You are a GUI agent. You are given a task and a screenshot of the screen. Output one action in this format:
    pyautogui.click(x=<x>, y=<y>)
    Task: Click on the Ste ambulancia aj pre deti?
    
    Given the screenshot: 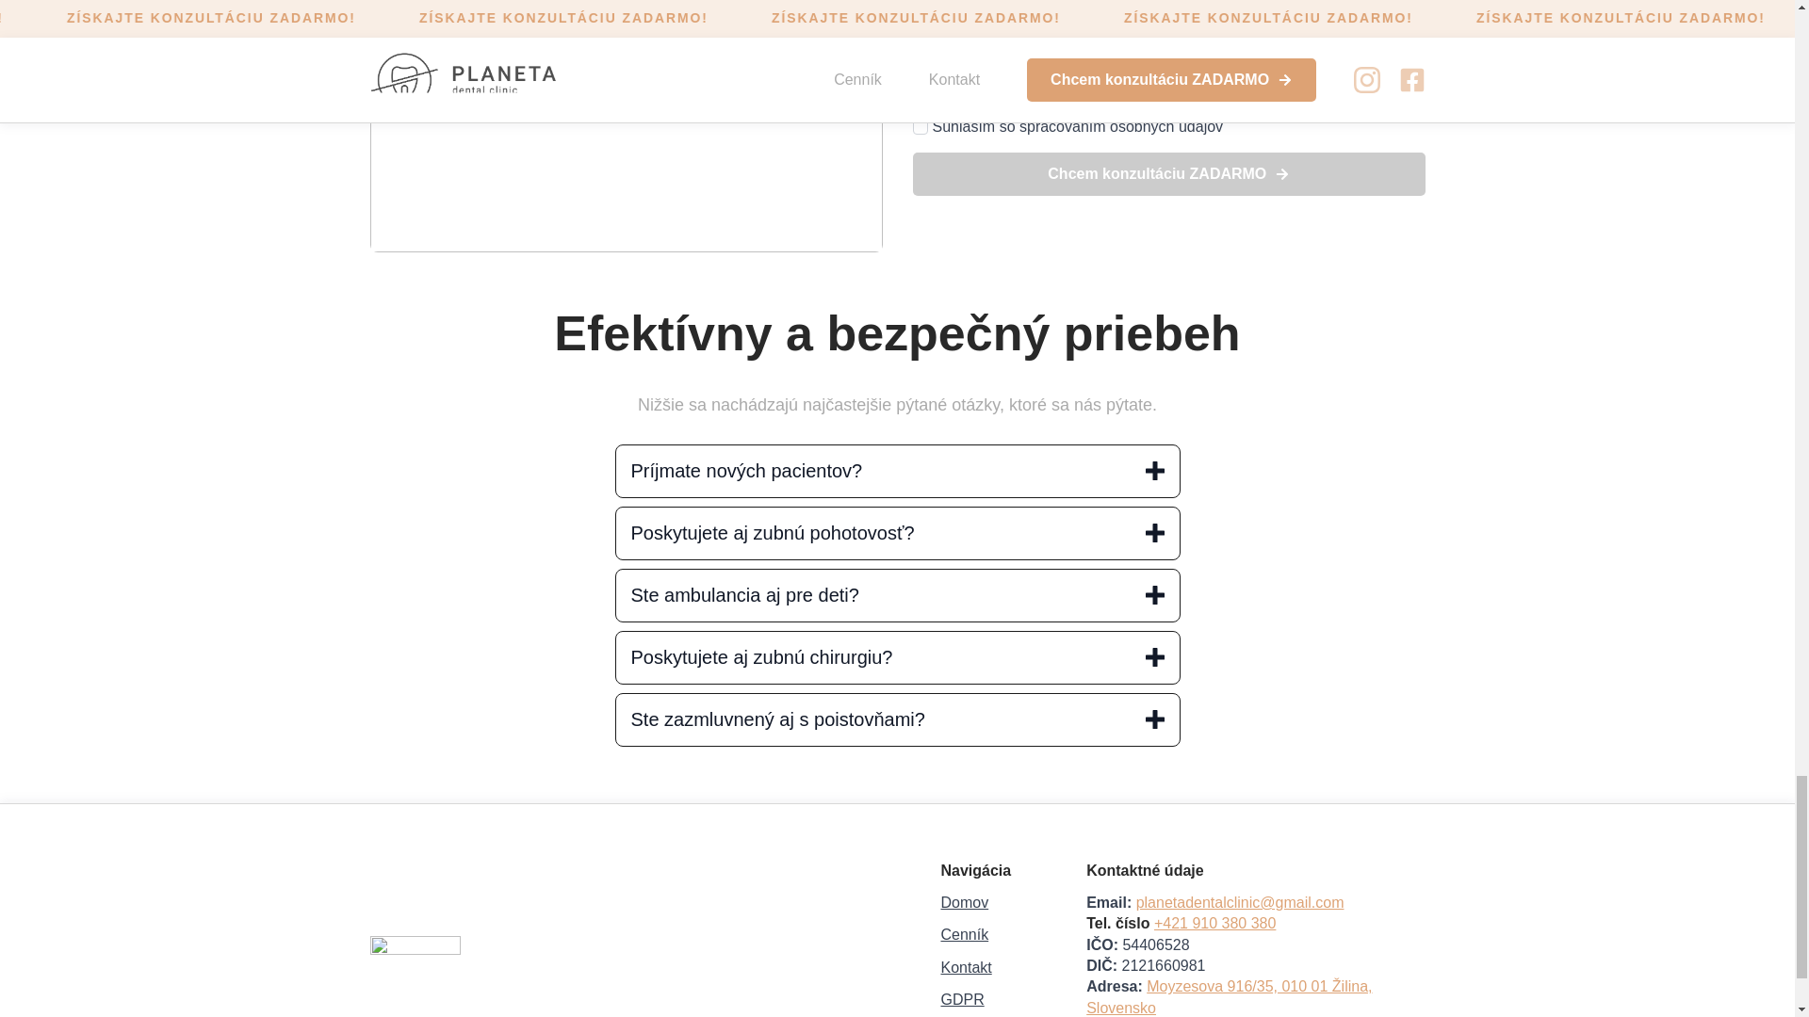 What is the action you would take?
    pyautogui.click(x=897, y=595)
    